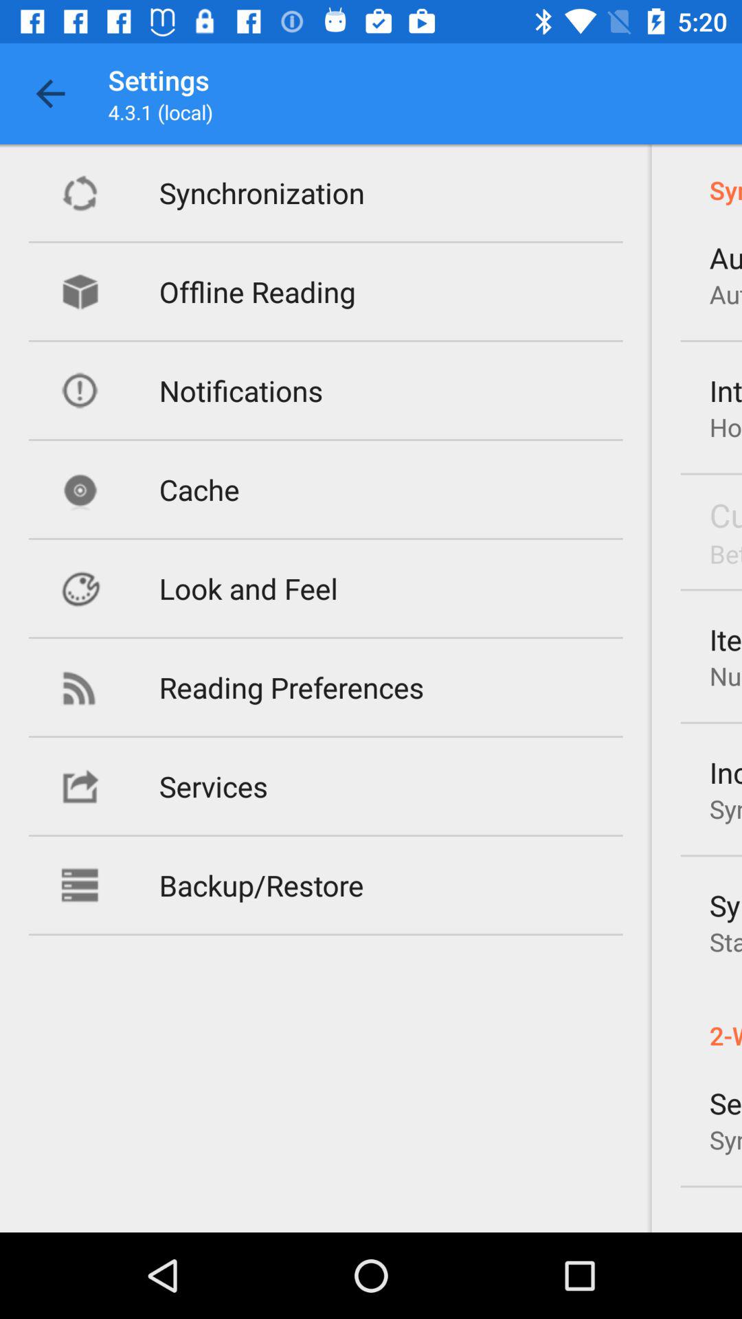  Describe the element at coordinates (726, 554) in the screenshot. I see `press the between 0 and` at that location.